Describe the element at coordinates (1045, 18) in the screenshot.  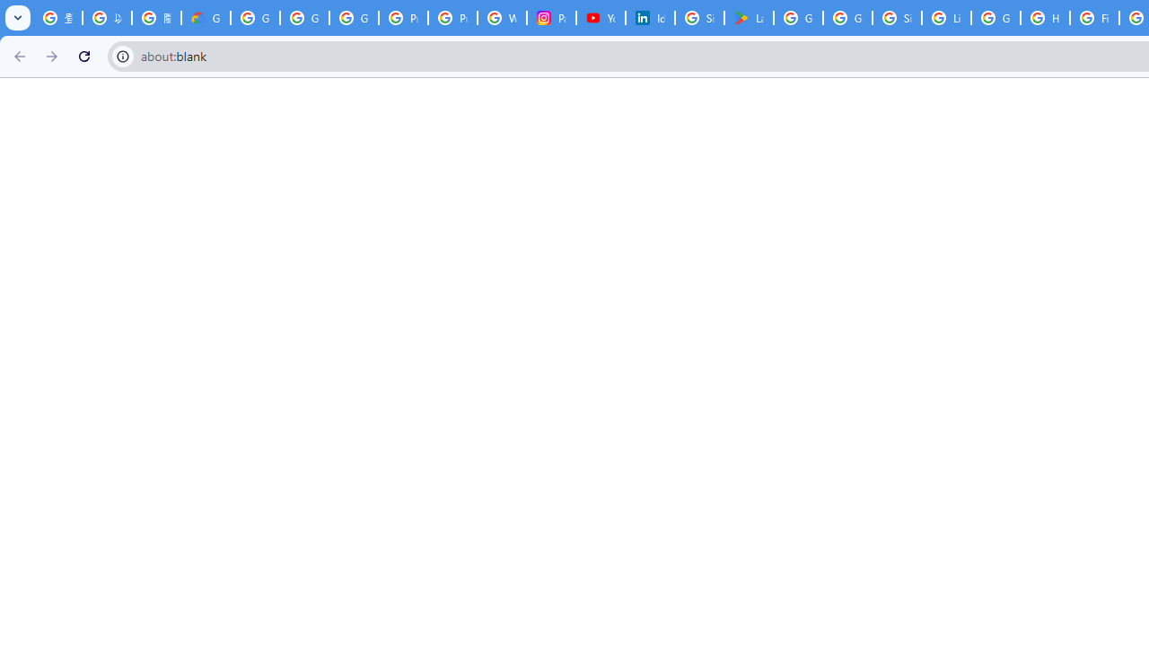
I see `How do I create a new Google Account? - Google Account Help` at that location.